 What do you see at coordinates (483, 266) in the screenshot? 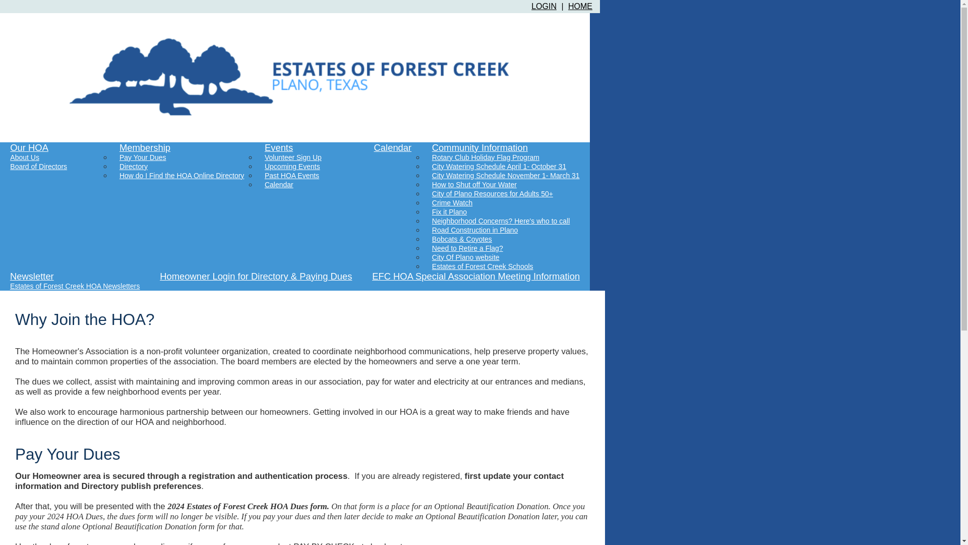
I see `Estates of Forest Creek Schools` at bounding box center [483, 266].